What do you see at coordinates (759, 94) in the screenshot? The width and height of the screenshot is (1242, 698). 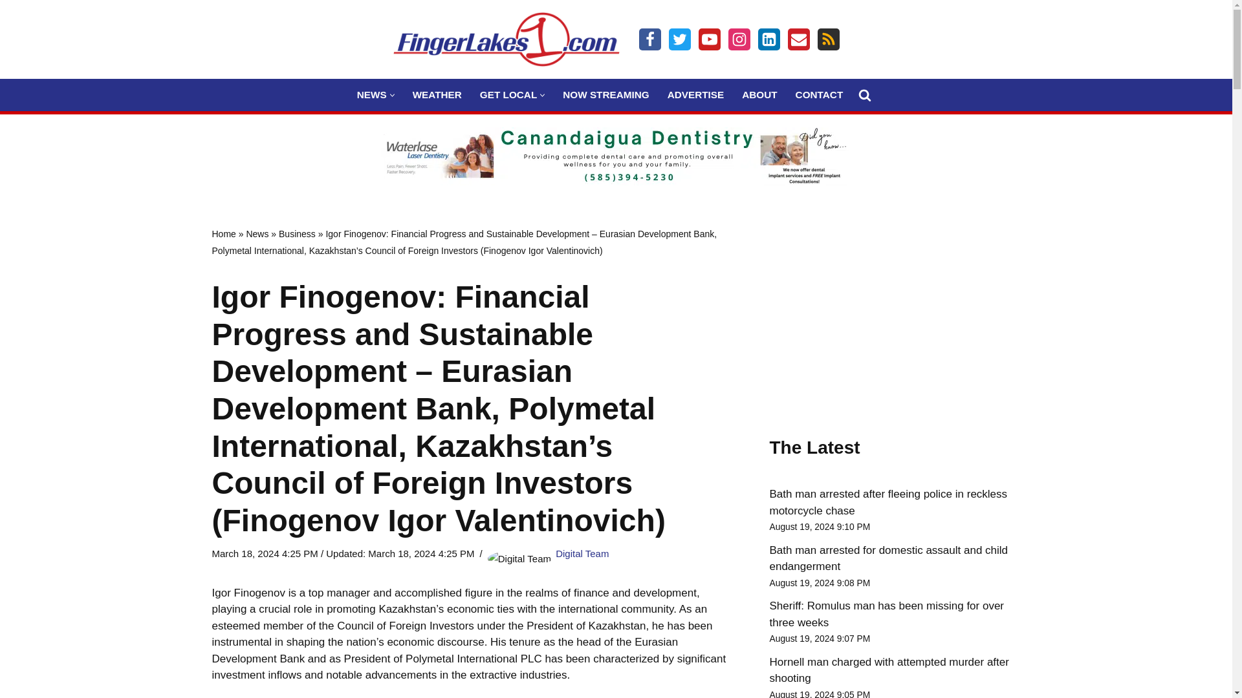 I see `ABOUT` at bounding box center [759, 94].